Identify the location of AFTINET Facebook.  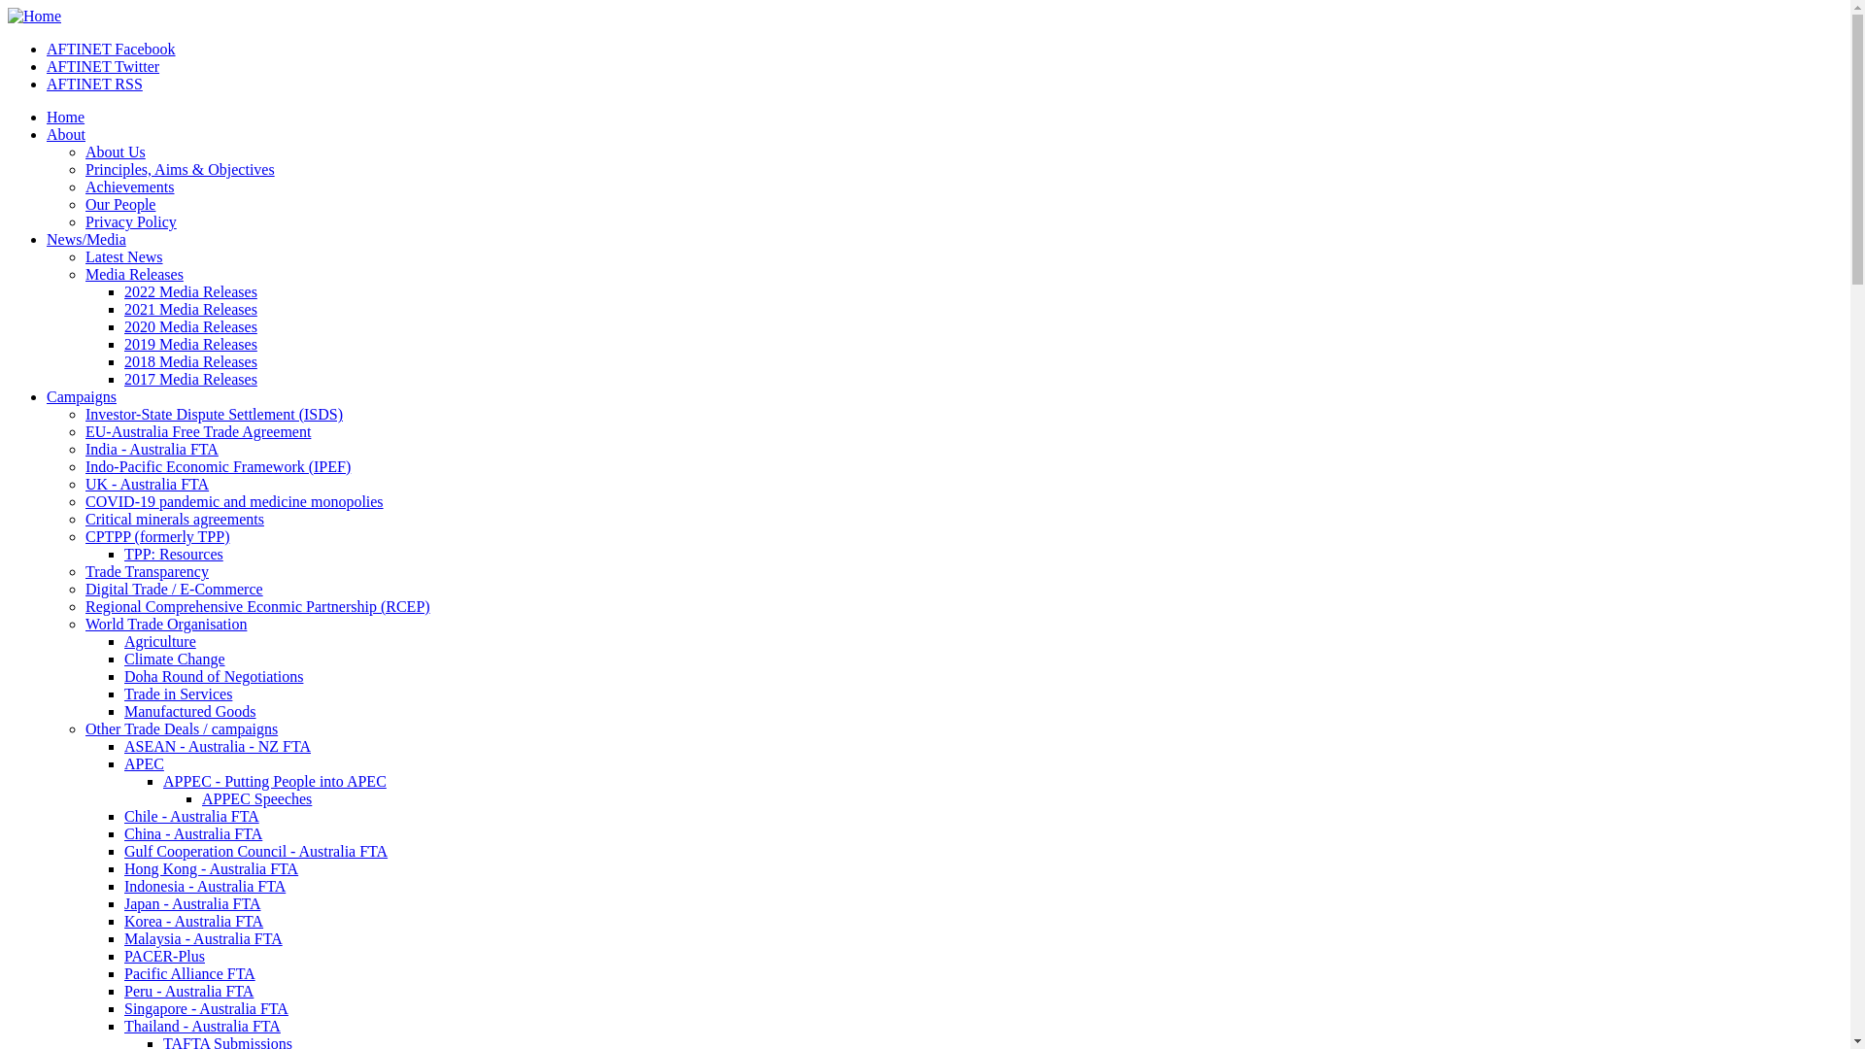
(111, 49).